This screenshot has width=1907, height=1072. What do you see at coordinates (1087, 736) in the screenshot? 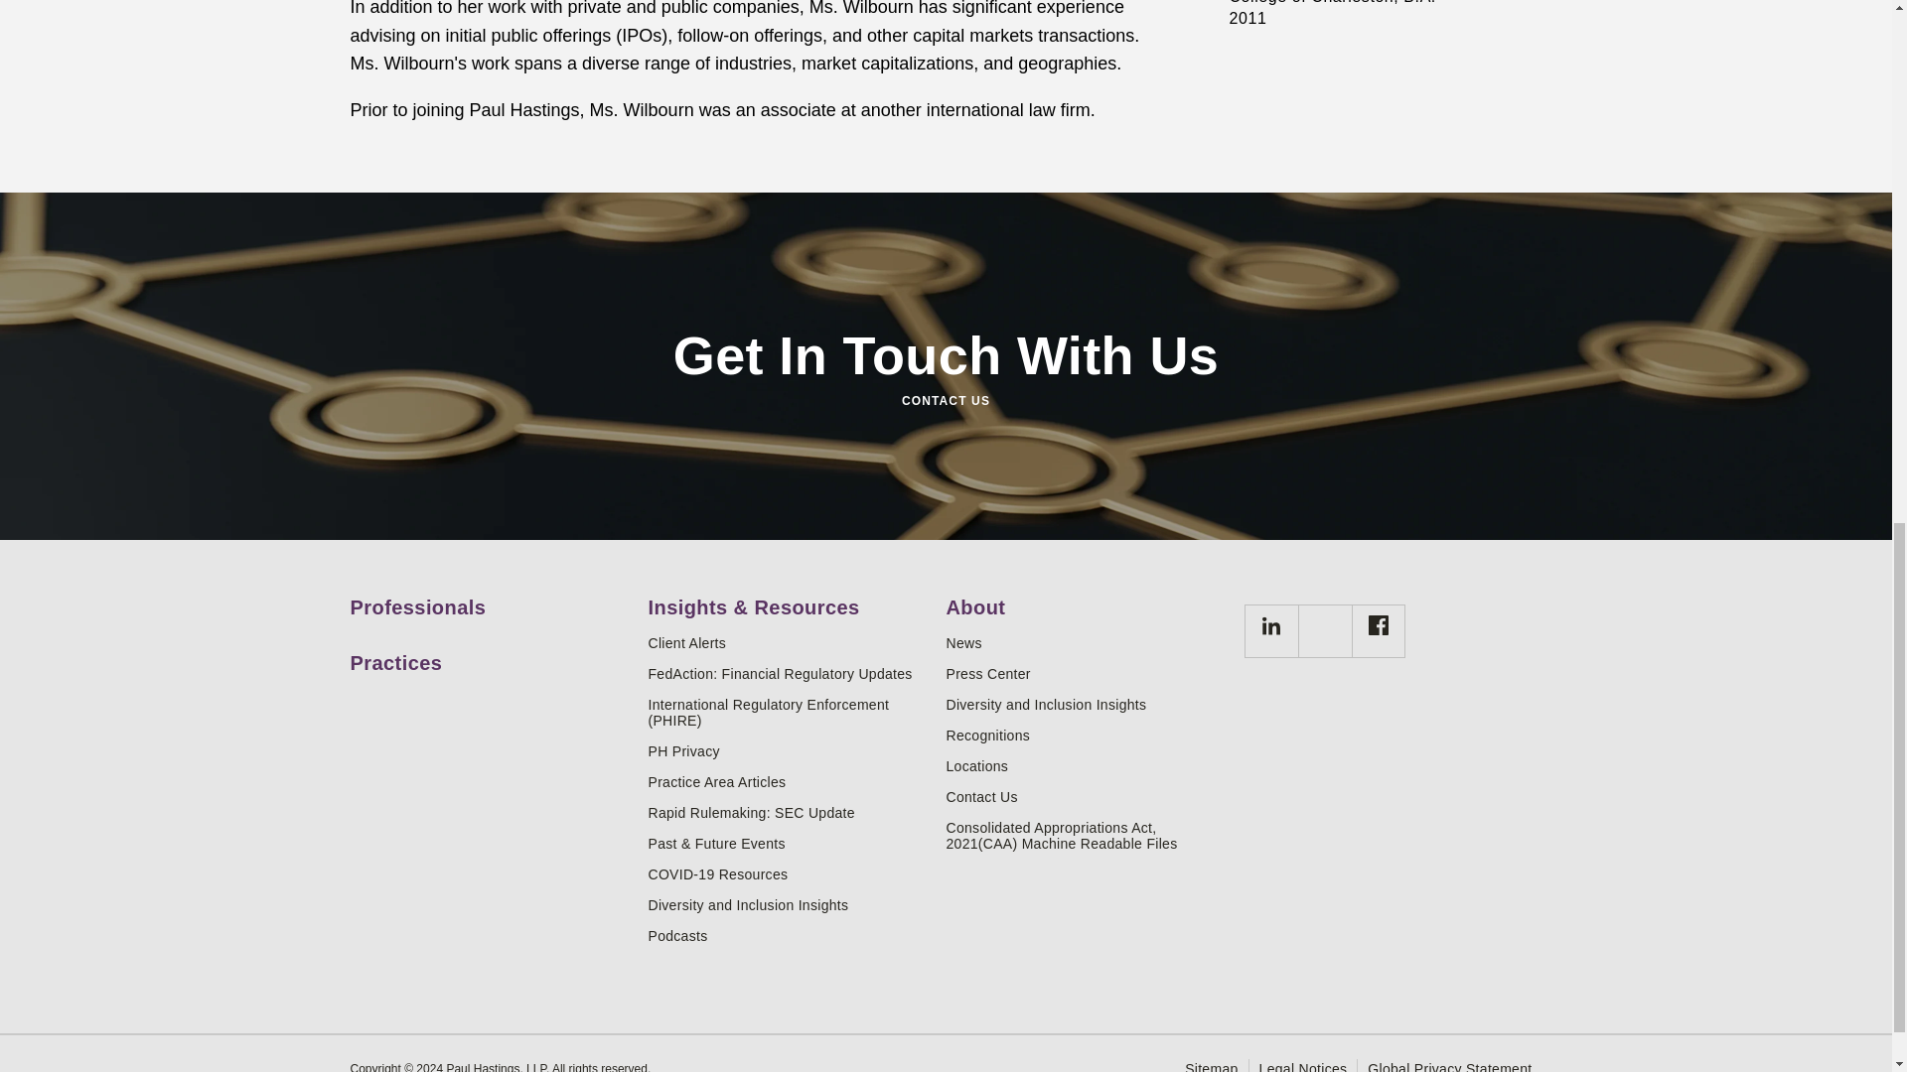
I see `Recognitions` at bounding box center [1087, 736].